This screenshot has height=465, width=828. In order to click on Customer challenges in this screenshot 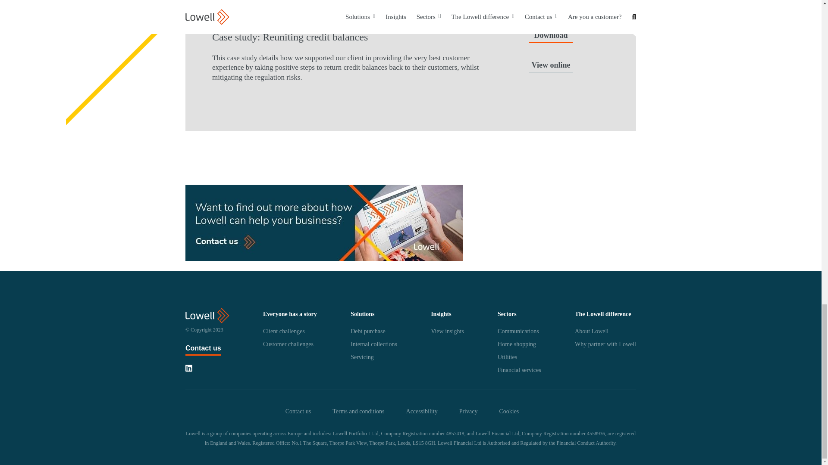, I will do `click(288, 344)`.